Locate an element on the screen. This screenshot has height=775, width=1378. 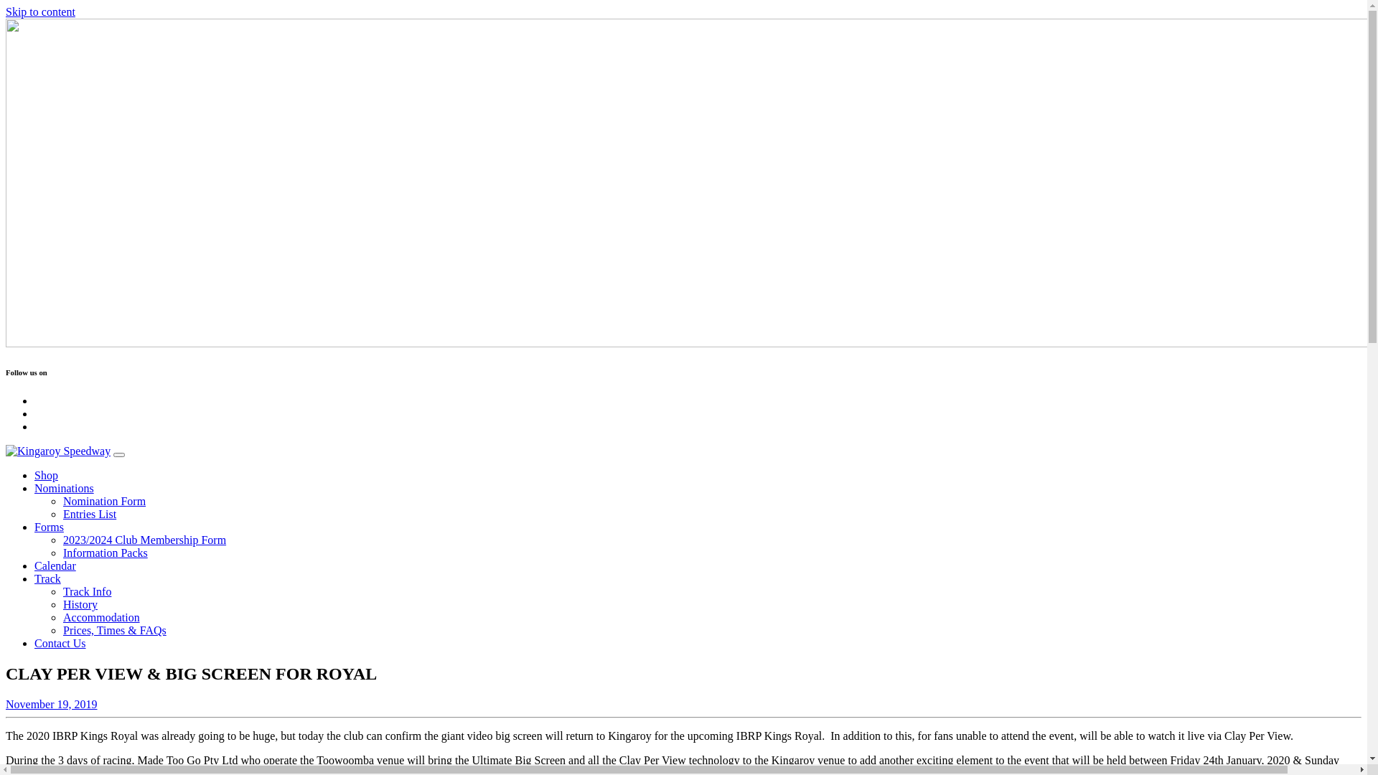
2023/2024 Club Membership Form is located at coordinates (145, 540).